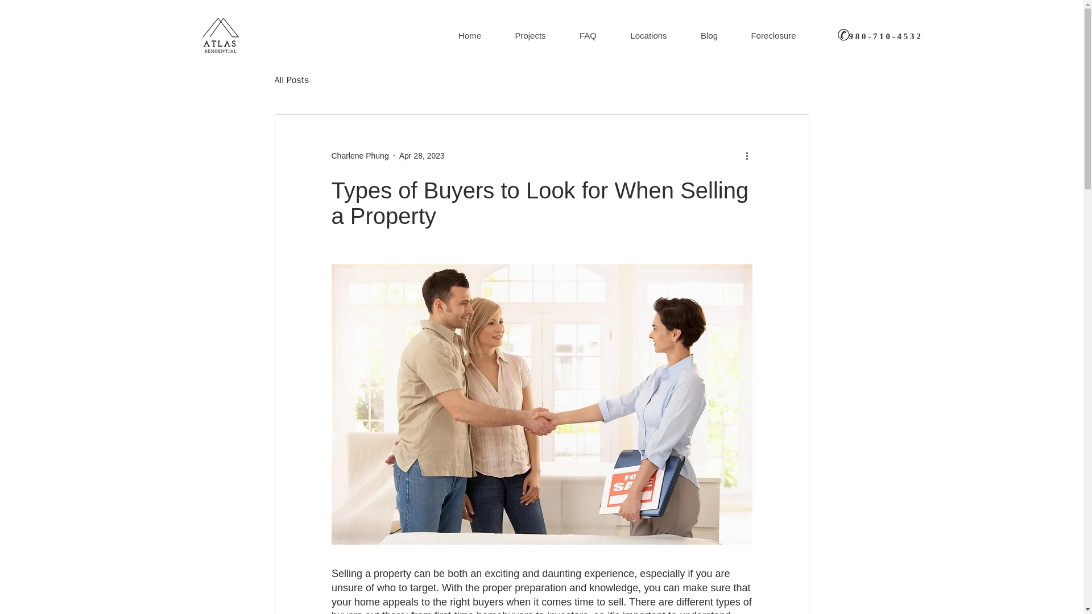 The height and width of the screenshot is (614, 1092). I want to click on Charlene Phung, so click(359, 156).